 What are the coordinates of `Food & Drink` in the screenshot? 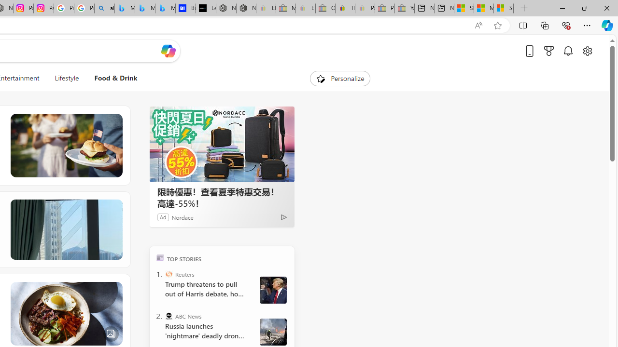 It's located at (112, 78).